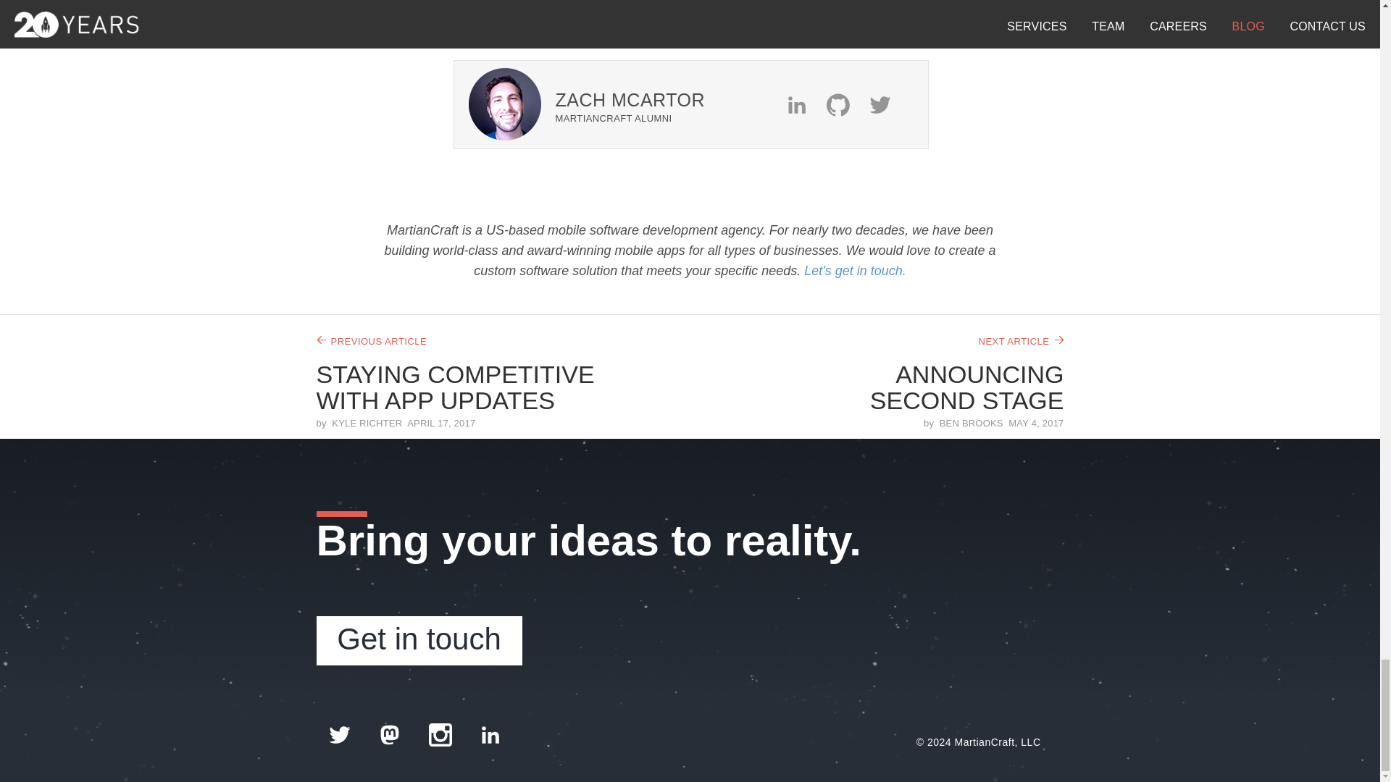 Image resolution: width=1391 pixels, height=782 pixels. I want to click on social-instagram, so click(442, 733).